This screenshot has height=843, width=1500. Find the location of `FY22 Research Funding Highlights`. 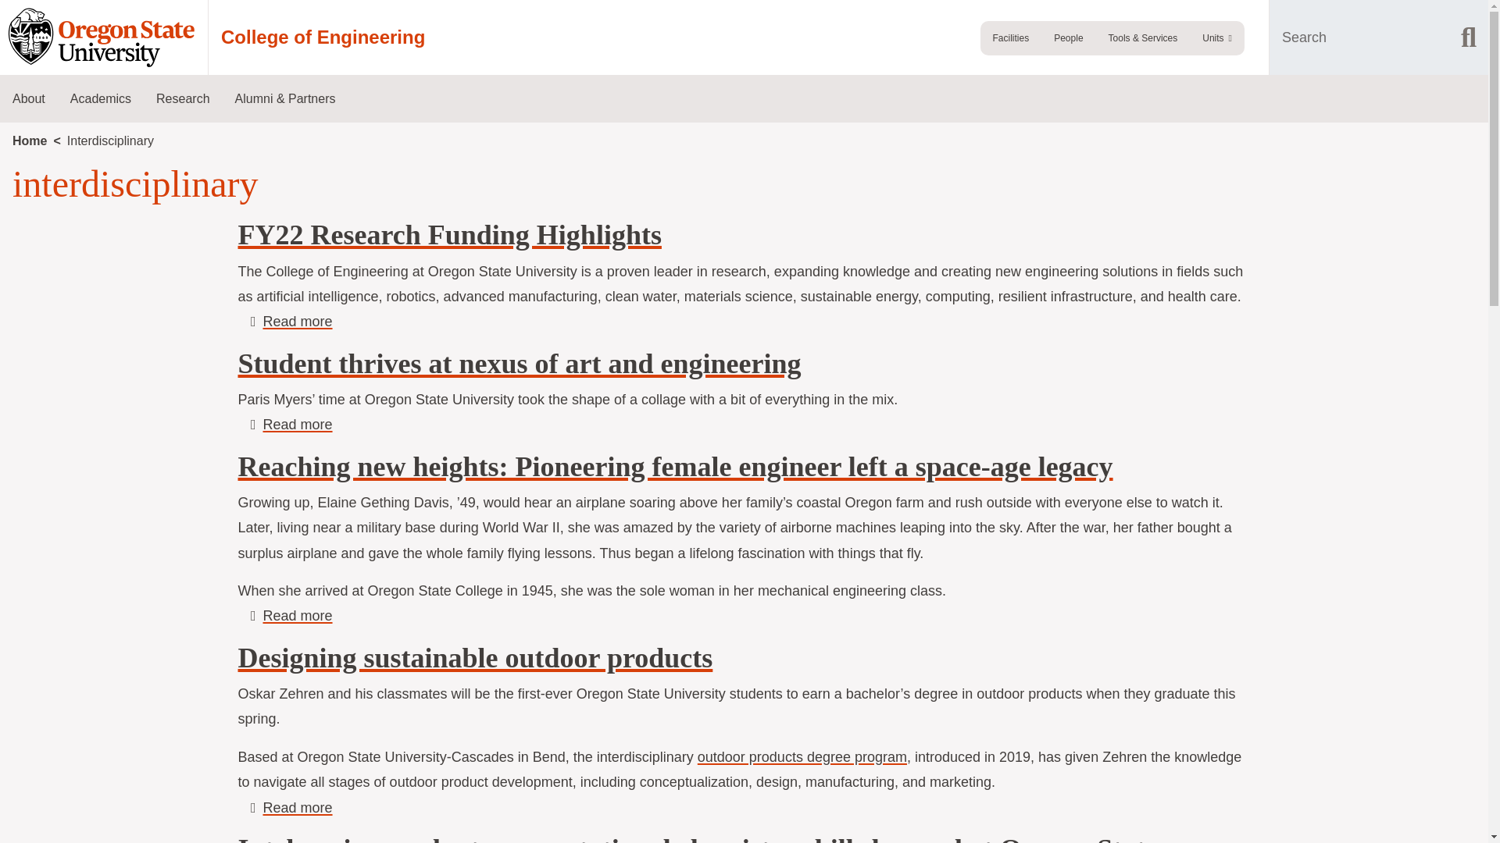

FY22 Research Funding Highlights is located at coordinates (448, 234).